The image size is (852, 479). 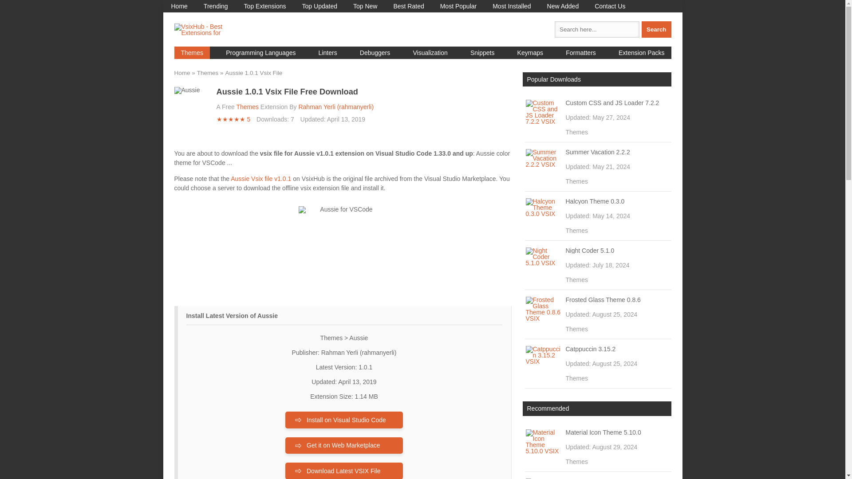 What do you see at coordinates (179, 6) in the screenshot?
I see `Home` at bounding box center [179, 6].